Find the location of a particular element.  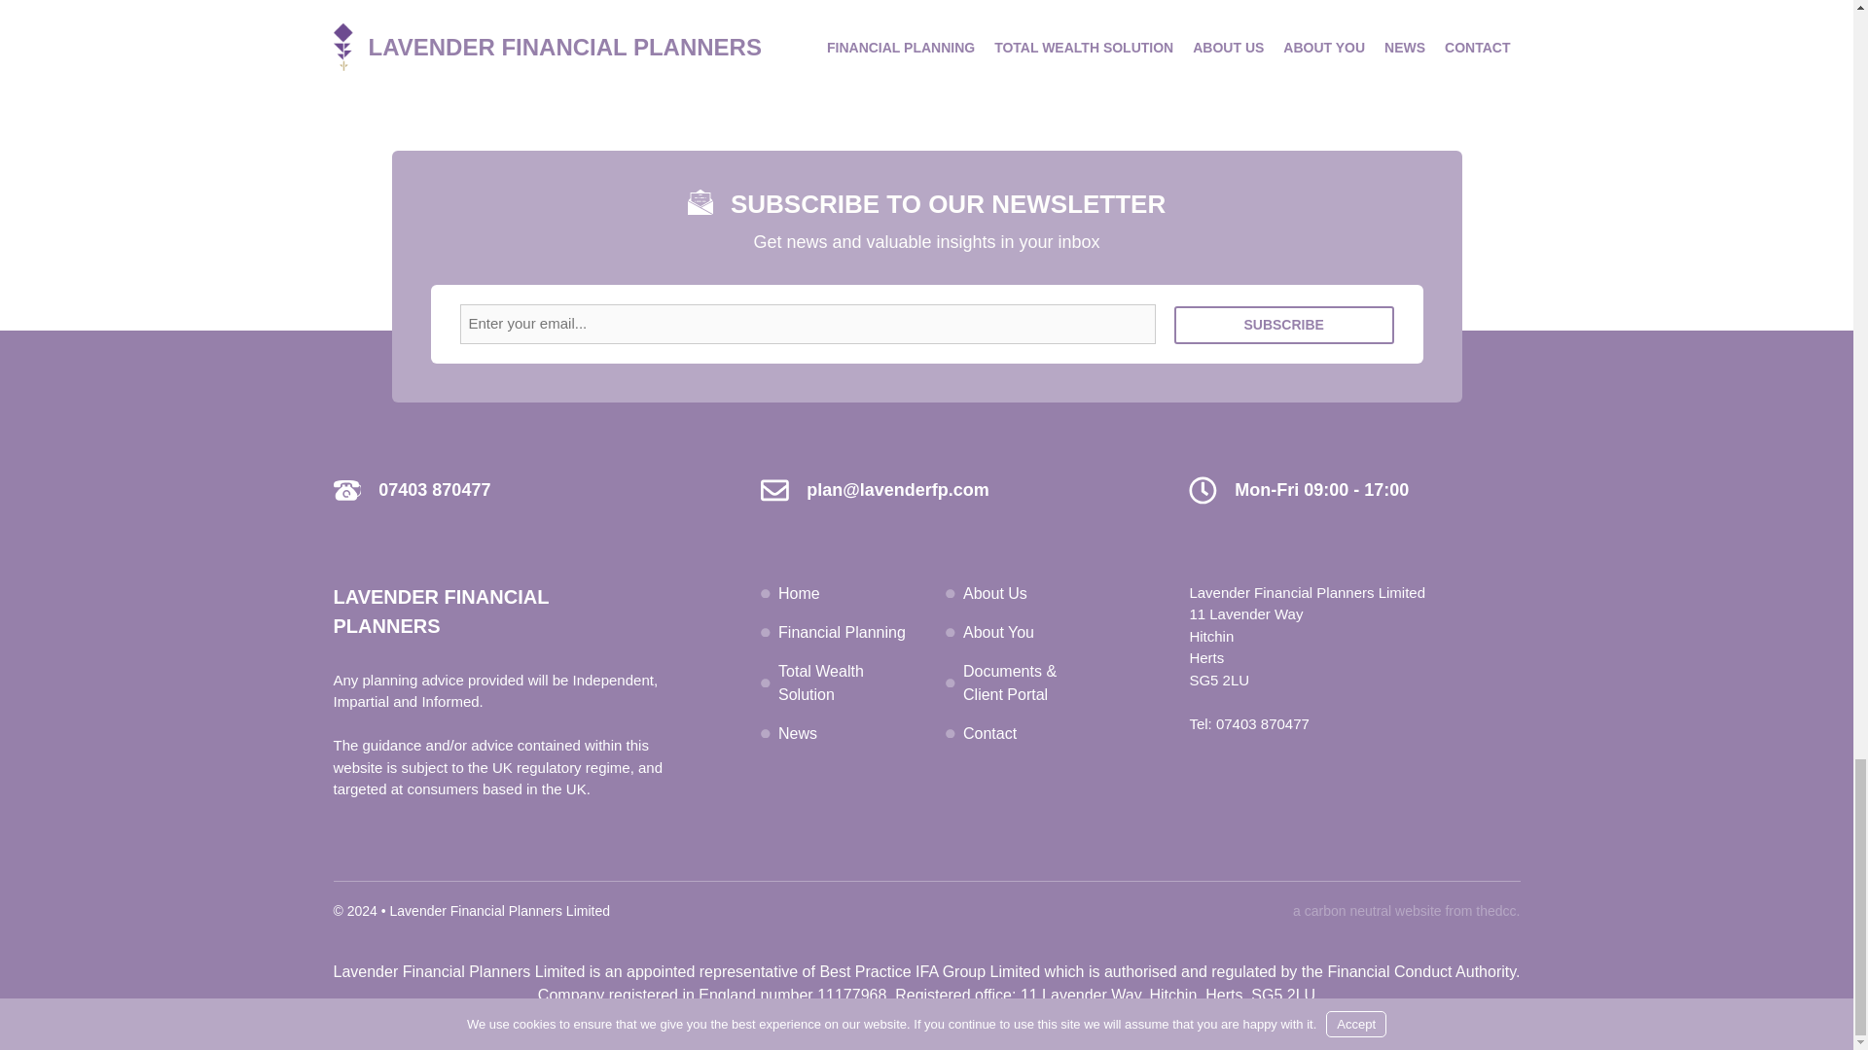

Home is located at coordinates (799, 593).